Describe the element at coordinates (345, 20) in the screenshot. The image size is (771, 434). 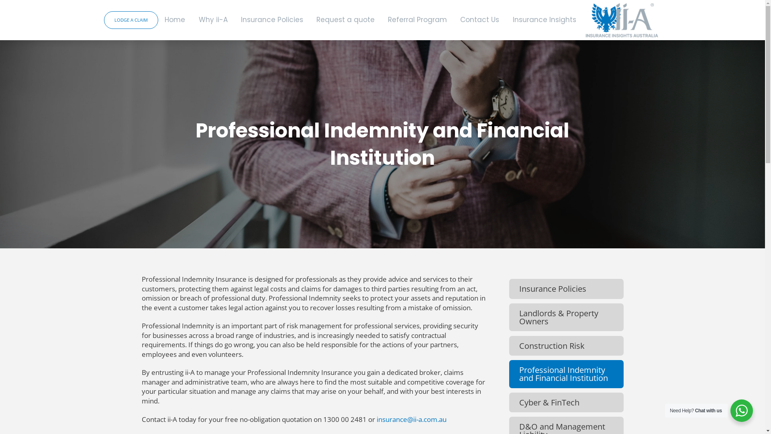
I see `Request a quote` at that location.